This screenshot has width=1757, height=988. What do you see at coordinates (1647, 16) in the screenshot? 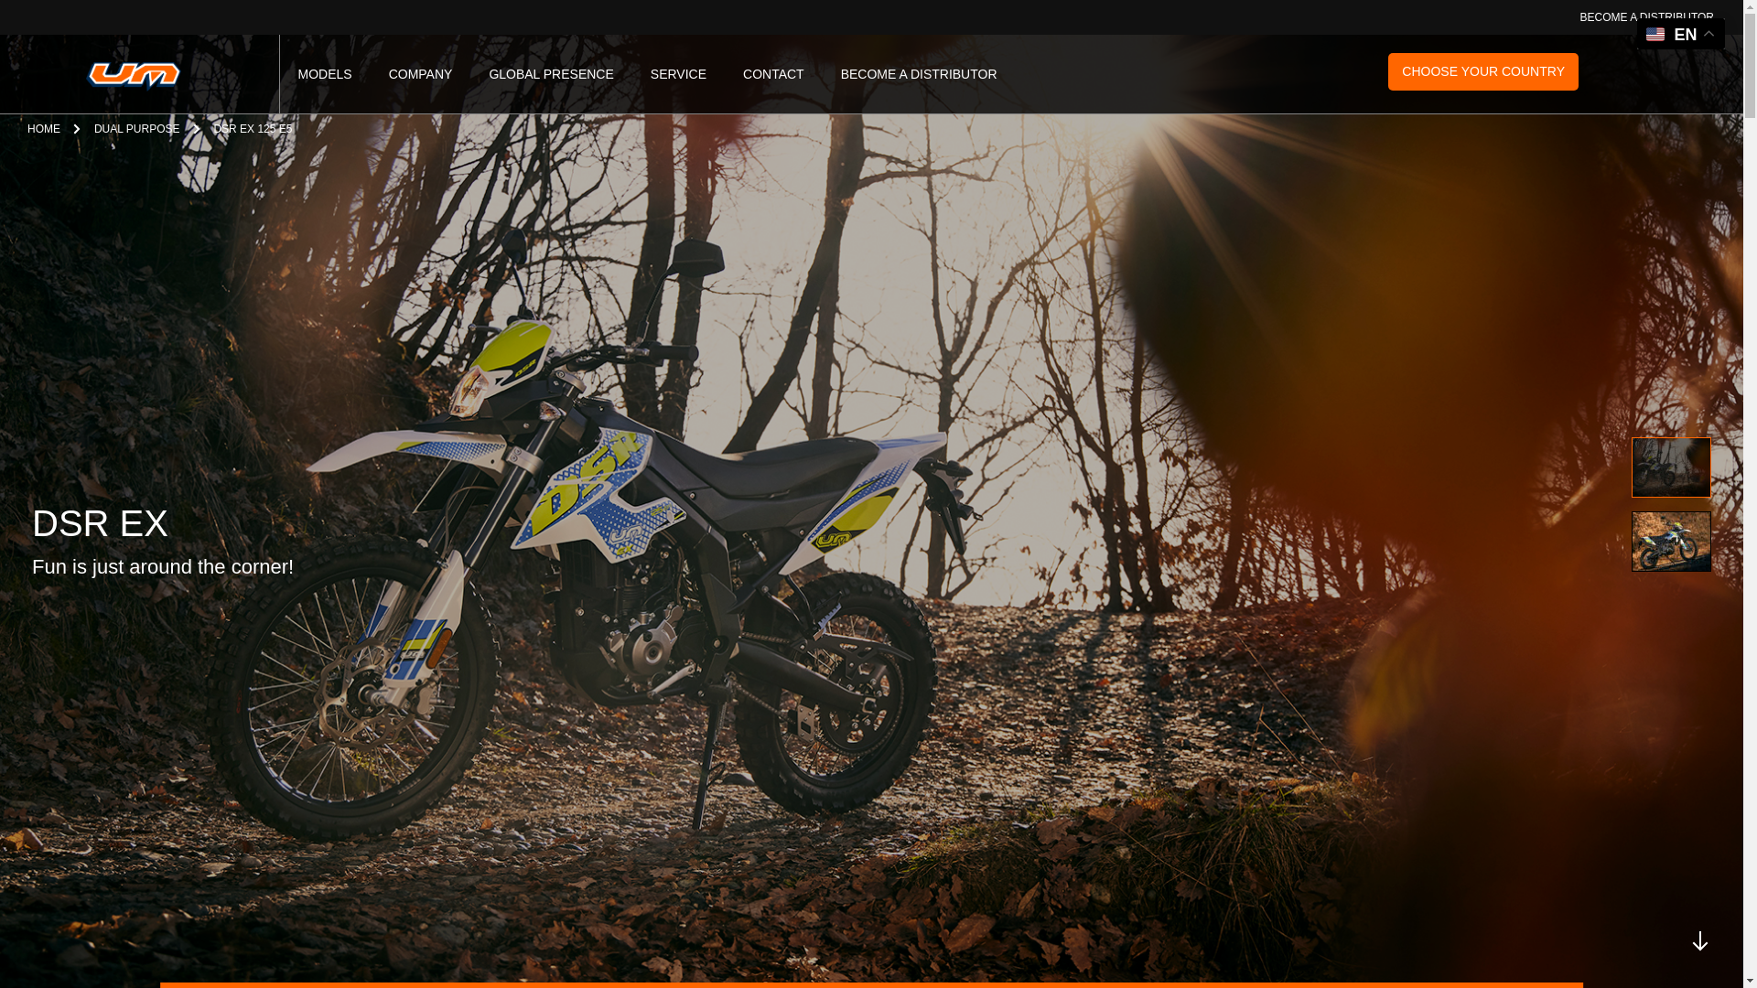
I see `BECOME A DISTRIBUTOR` at bounding box center [1647, 16].